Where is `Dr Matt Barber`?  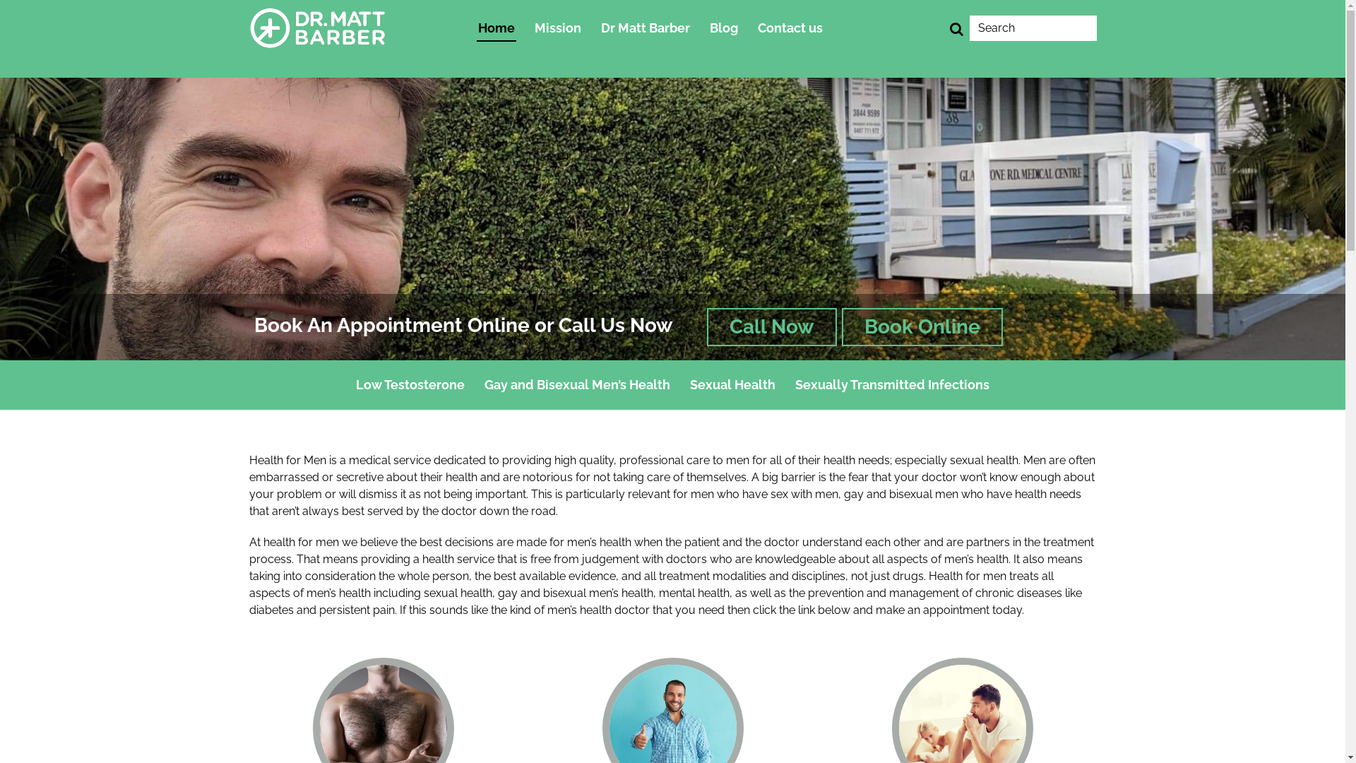 Dr Matt Barber is located at coordinates (646, 28).